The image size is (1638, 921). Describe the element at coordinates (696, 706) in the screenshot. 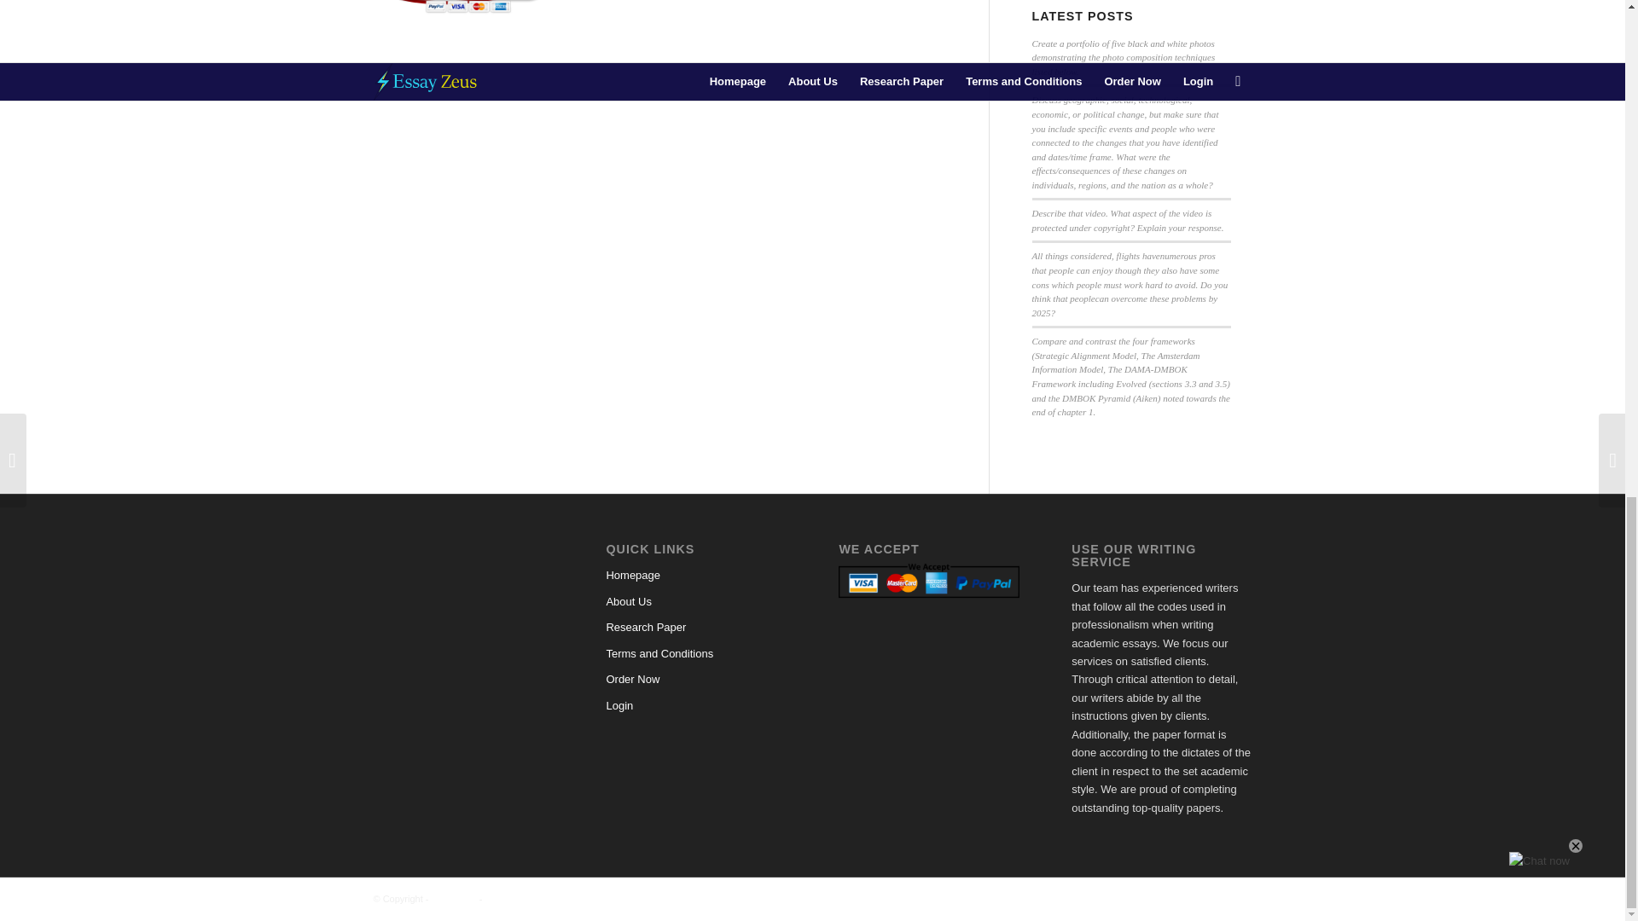

I see `Login` at that location.